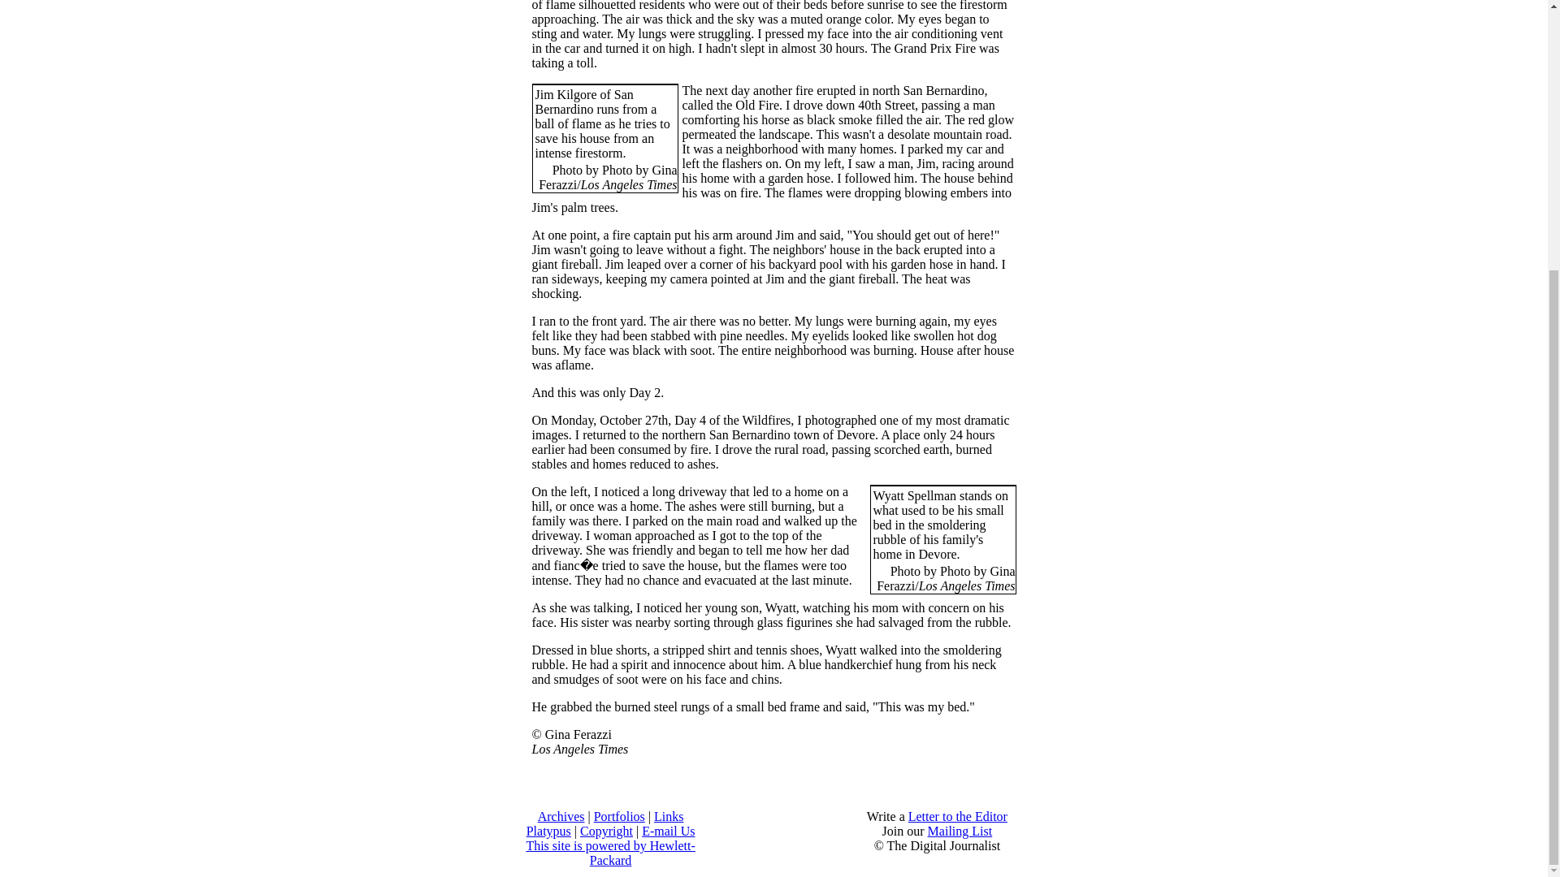  What do you see at coordinates (960, 832) in the screenshot?
I see `Mailing List` at bounding box center [960, 832].